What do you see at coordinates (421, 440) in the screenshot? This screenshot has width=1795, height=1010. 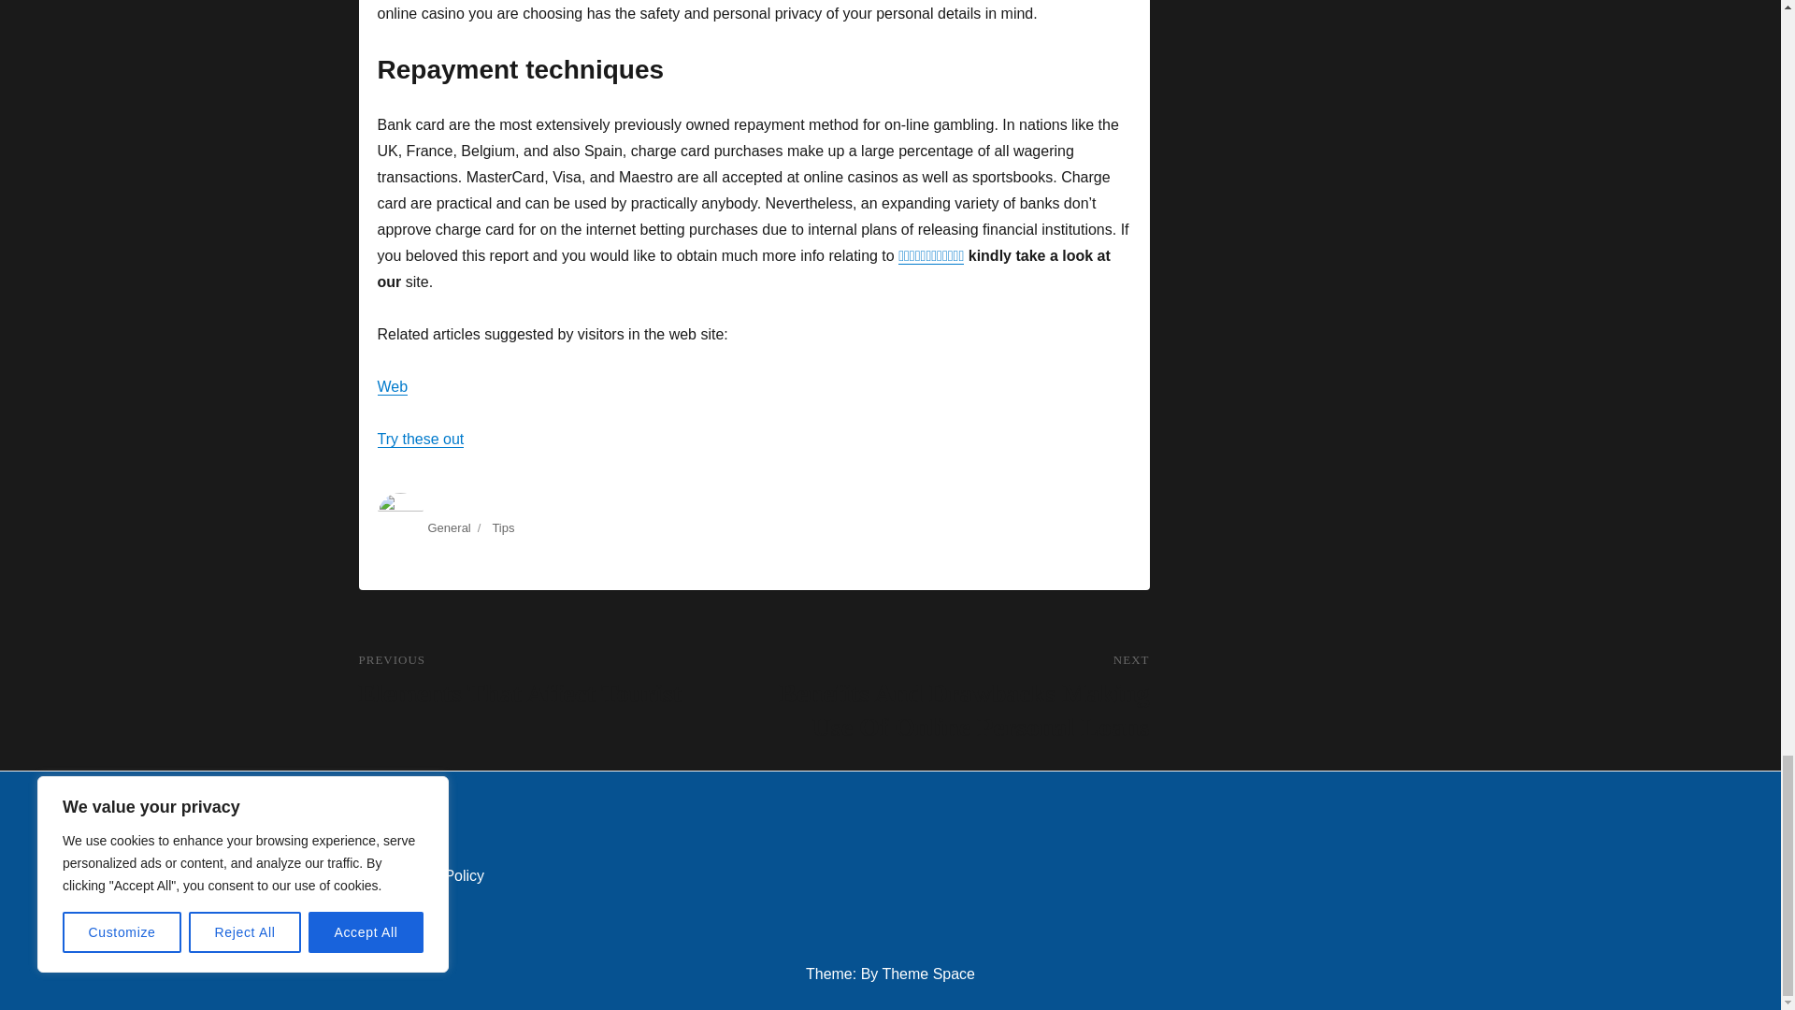 I see `Try these out` at bounding box center [421, 440].